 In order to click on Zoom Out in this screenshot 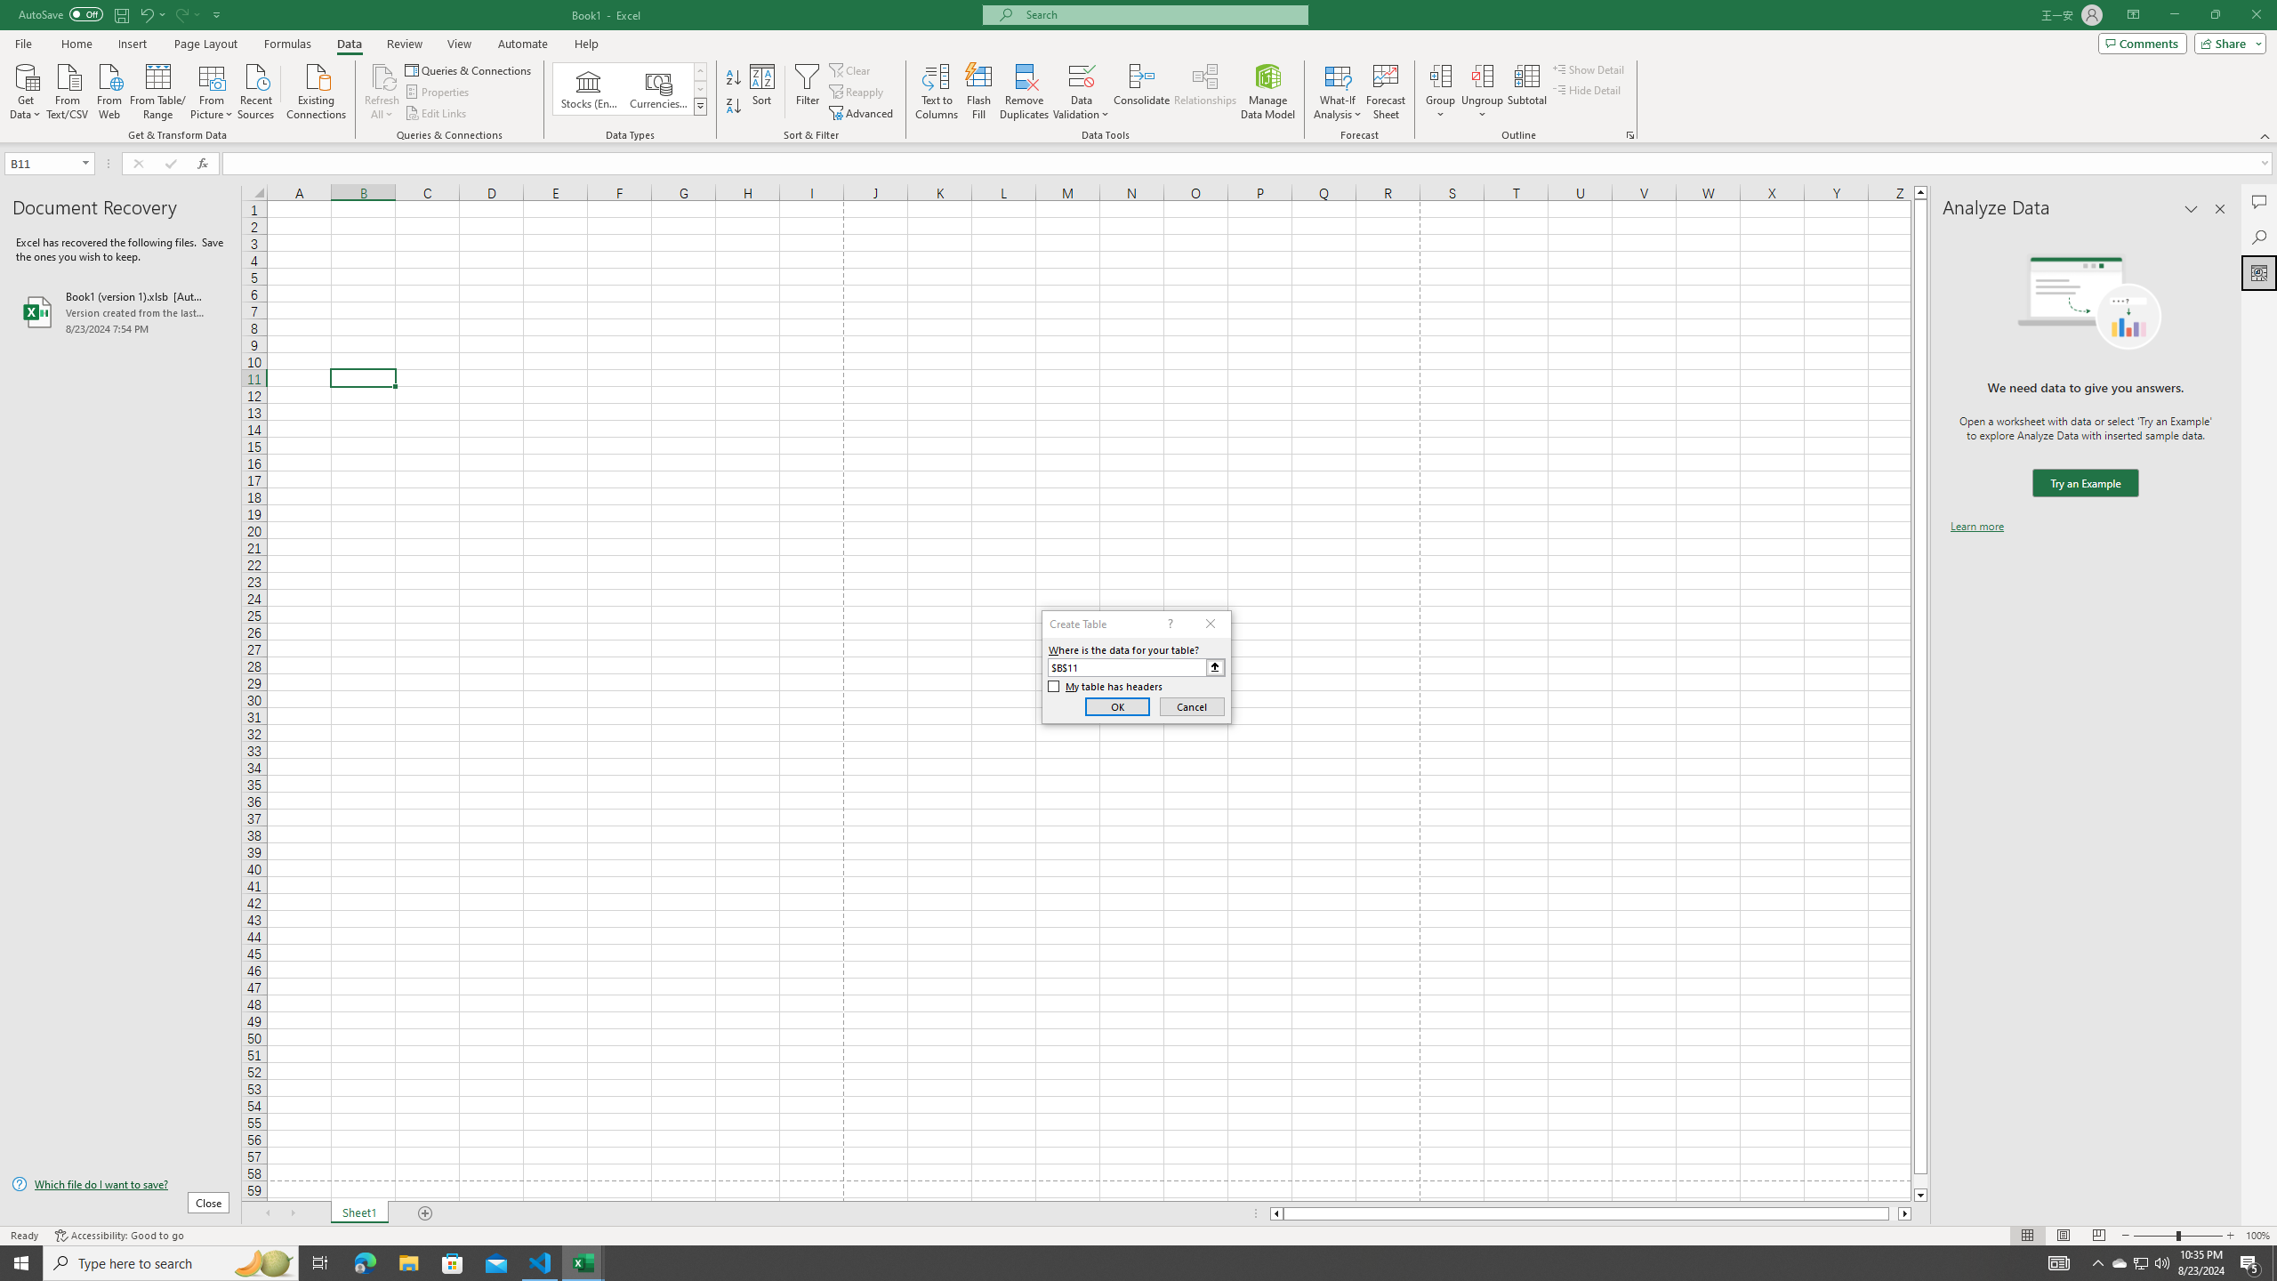, I will do `click(2154, 1236)`.